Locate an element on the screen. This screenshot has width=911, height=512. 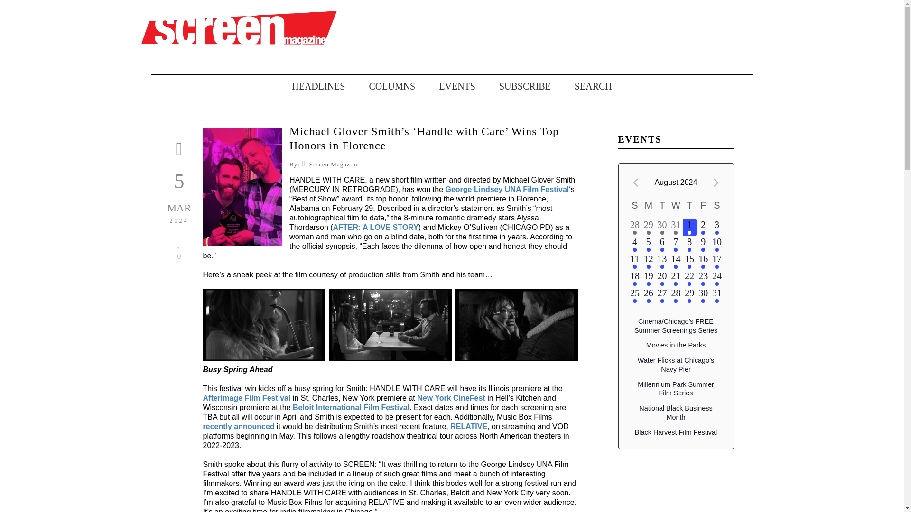
Beloit International Film Festival is located at coordinates (351, 408).